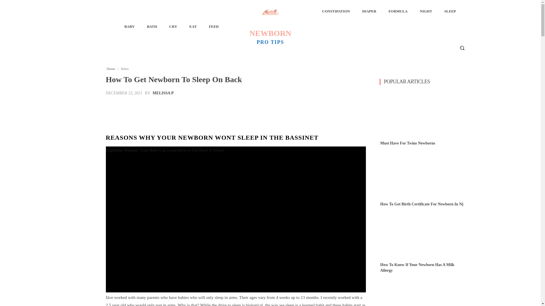 Image resolution: width=545 pixels, height=306 pixels. Describe the element at coordinates (125, 69) in the screenshot. I see `View all posts in News` at that location.